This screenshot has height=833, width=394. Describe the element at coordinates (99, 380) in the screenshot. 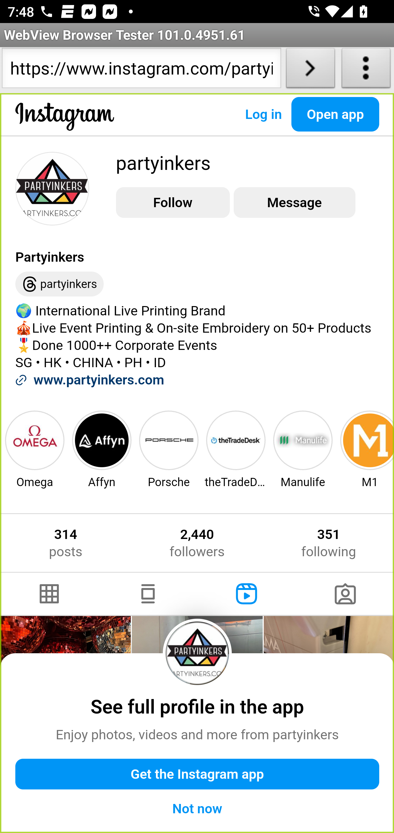

I see `www.partyinkers.com` at that location.